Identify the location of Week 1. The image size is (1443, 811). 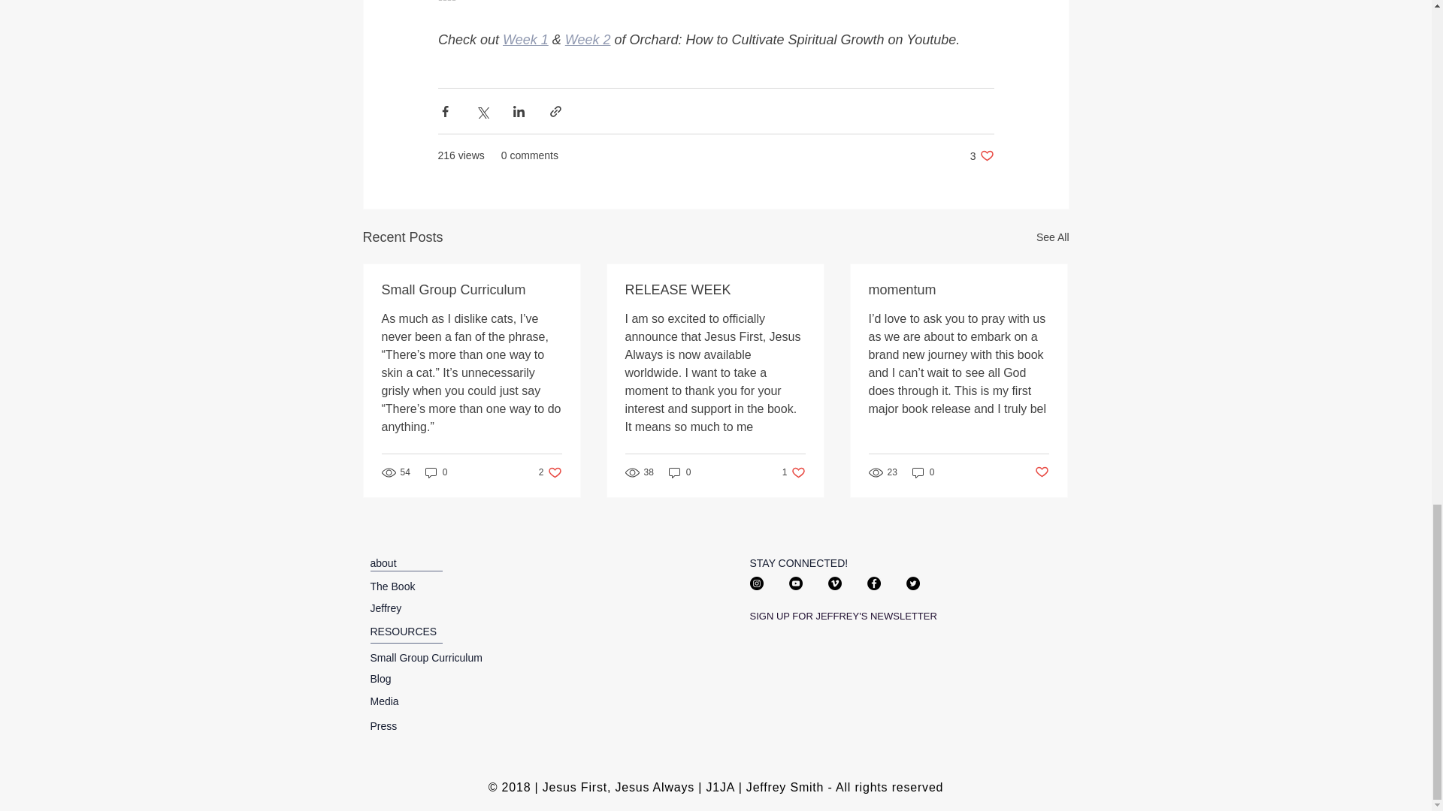
(525, 39).